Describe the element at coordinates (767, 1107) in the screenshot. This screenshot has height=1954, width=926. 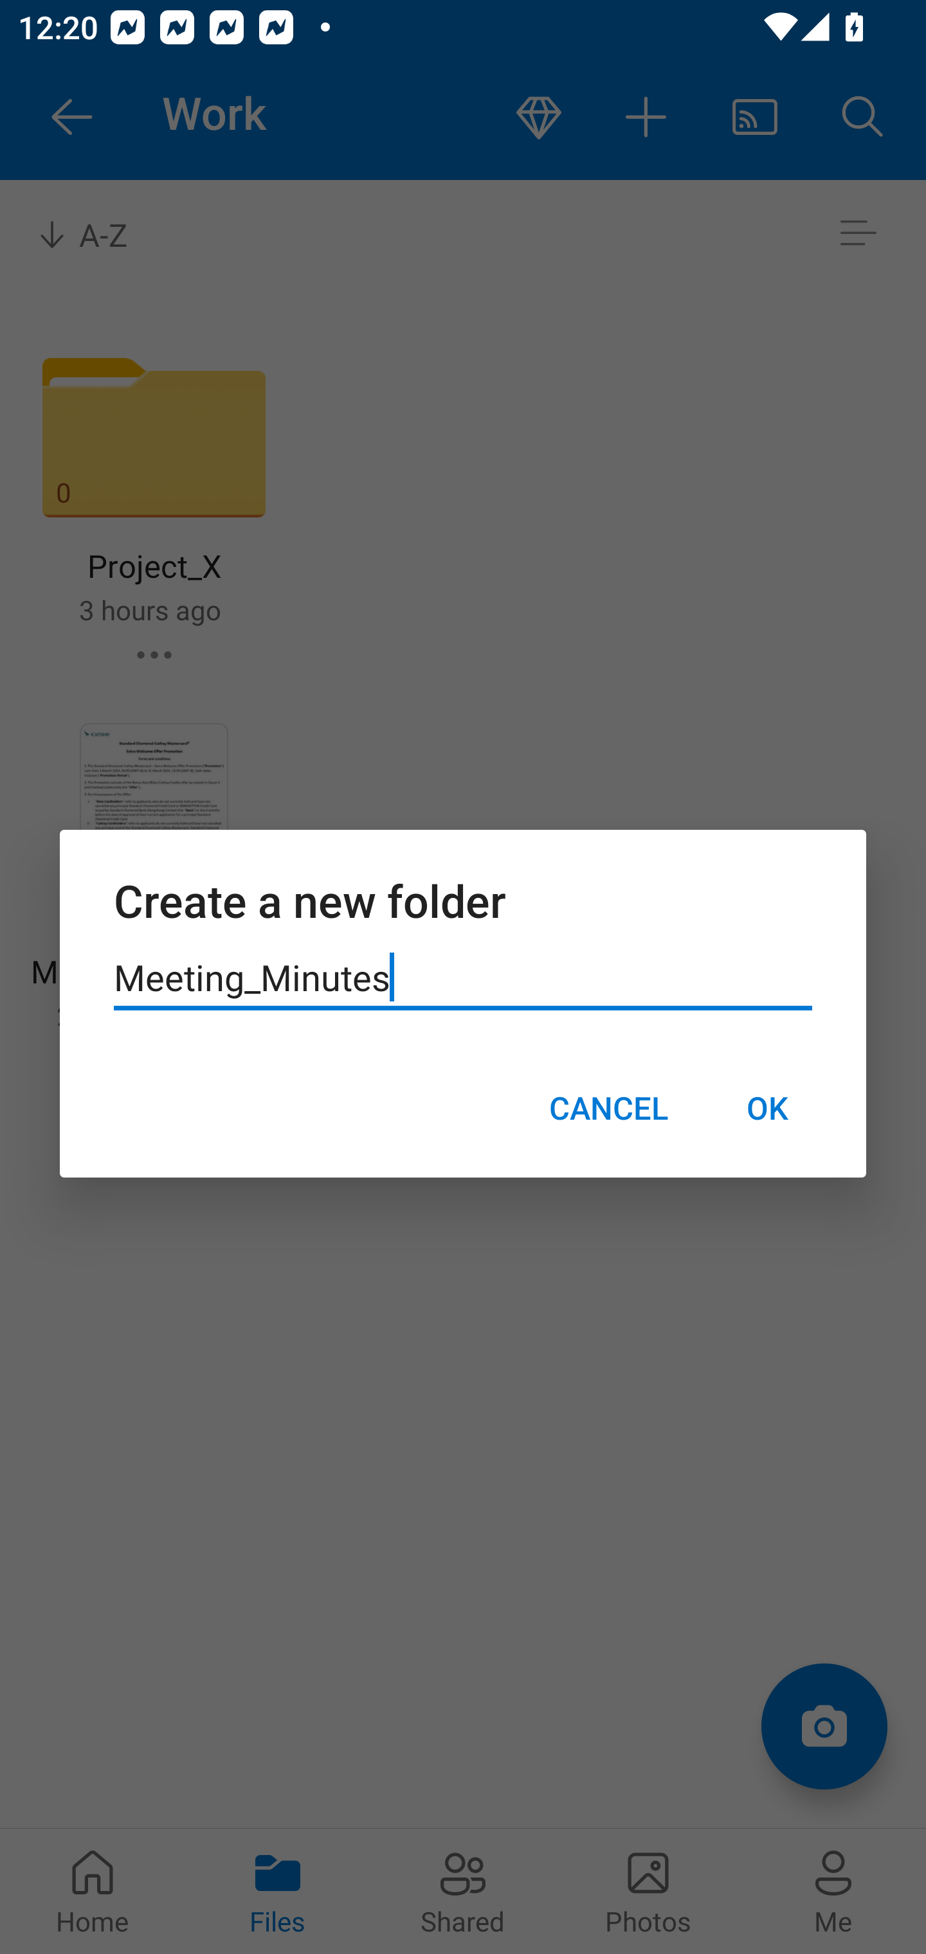
I see `OK` at that location.